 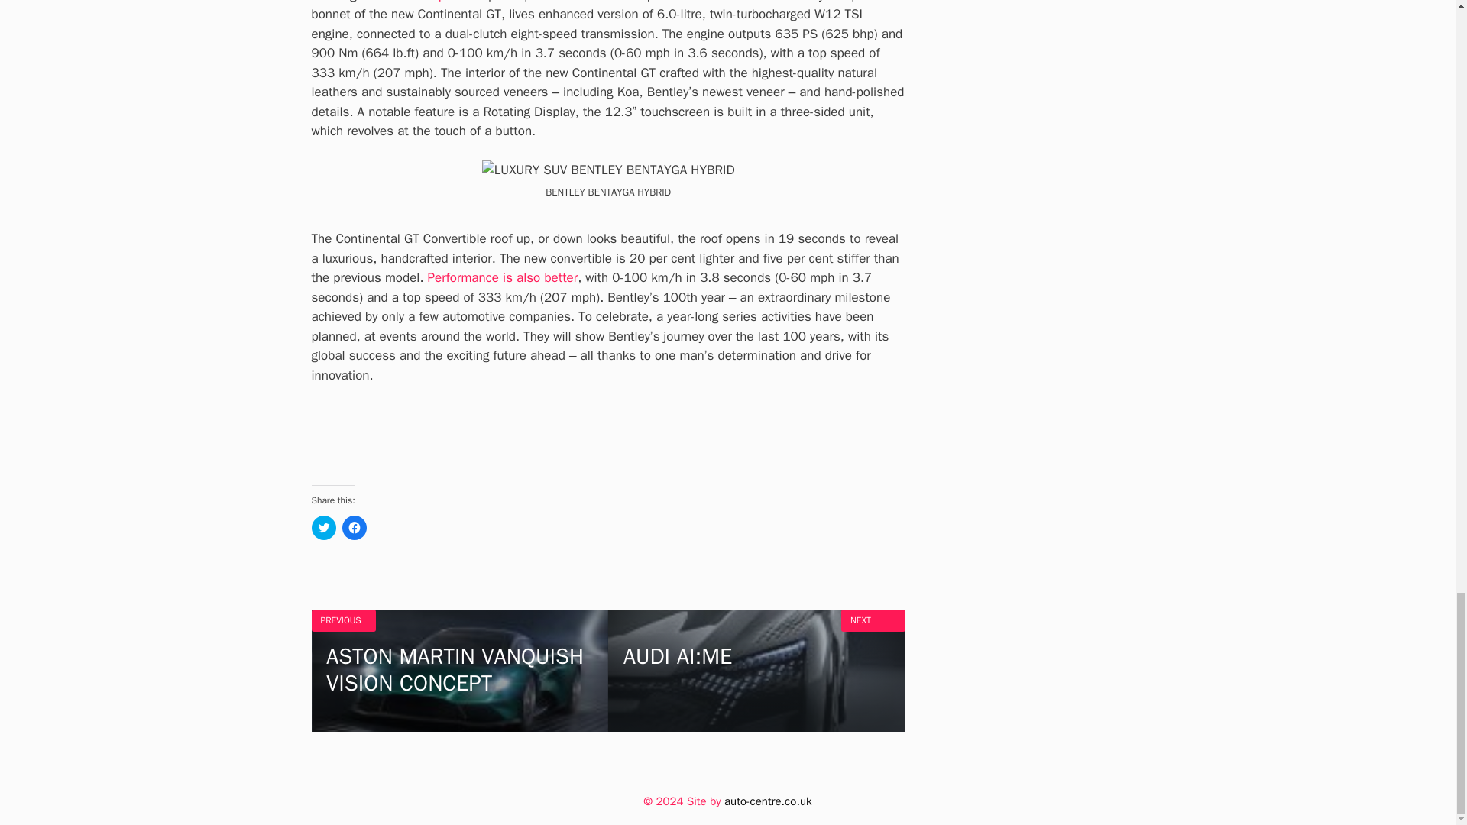 I want to click on Click to share on Twitter, so click(x=460, y=671).